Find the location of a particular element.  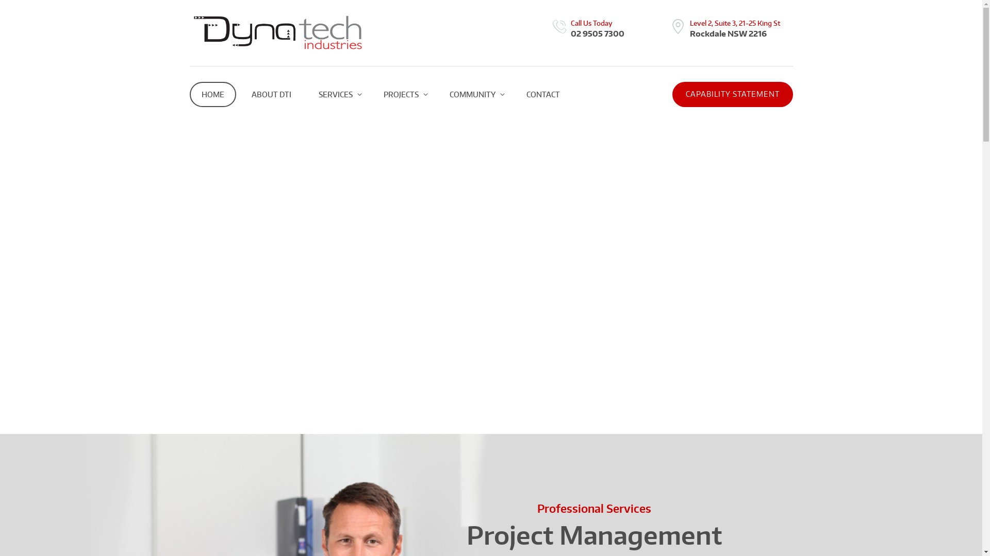

ABOUT DTI is located at coordinates (271, 95).